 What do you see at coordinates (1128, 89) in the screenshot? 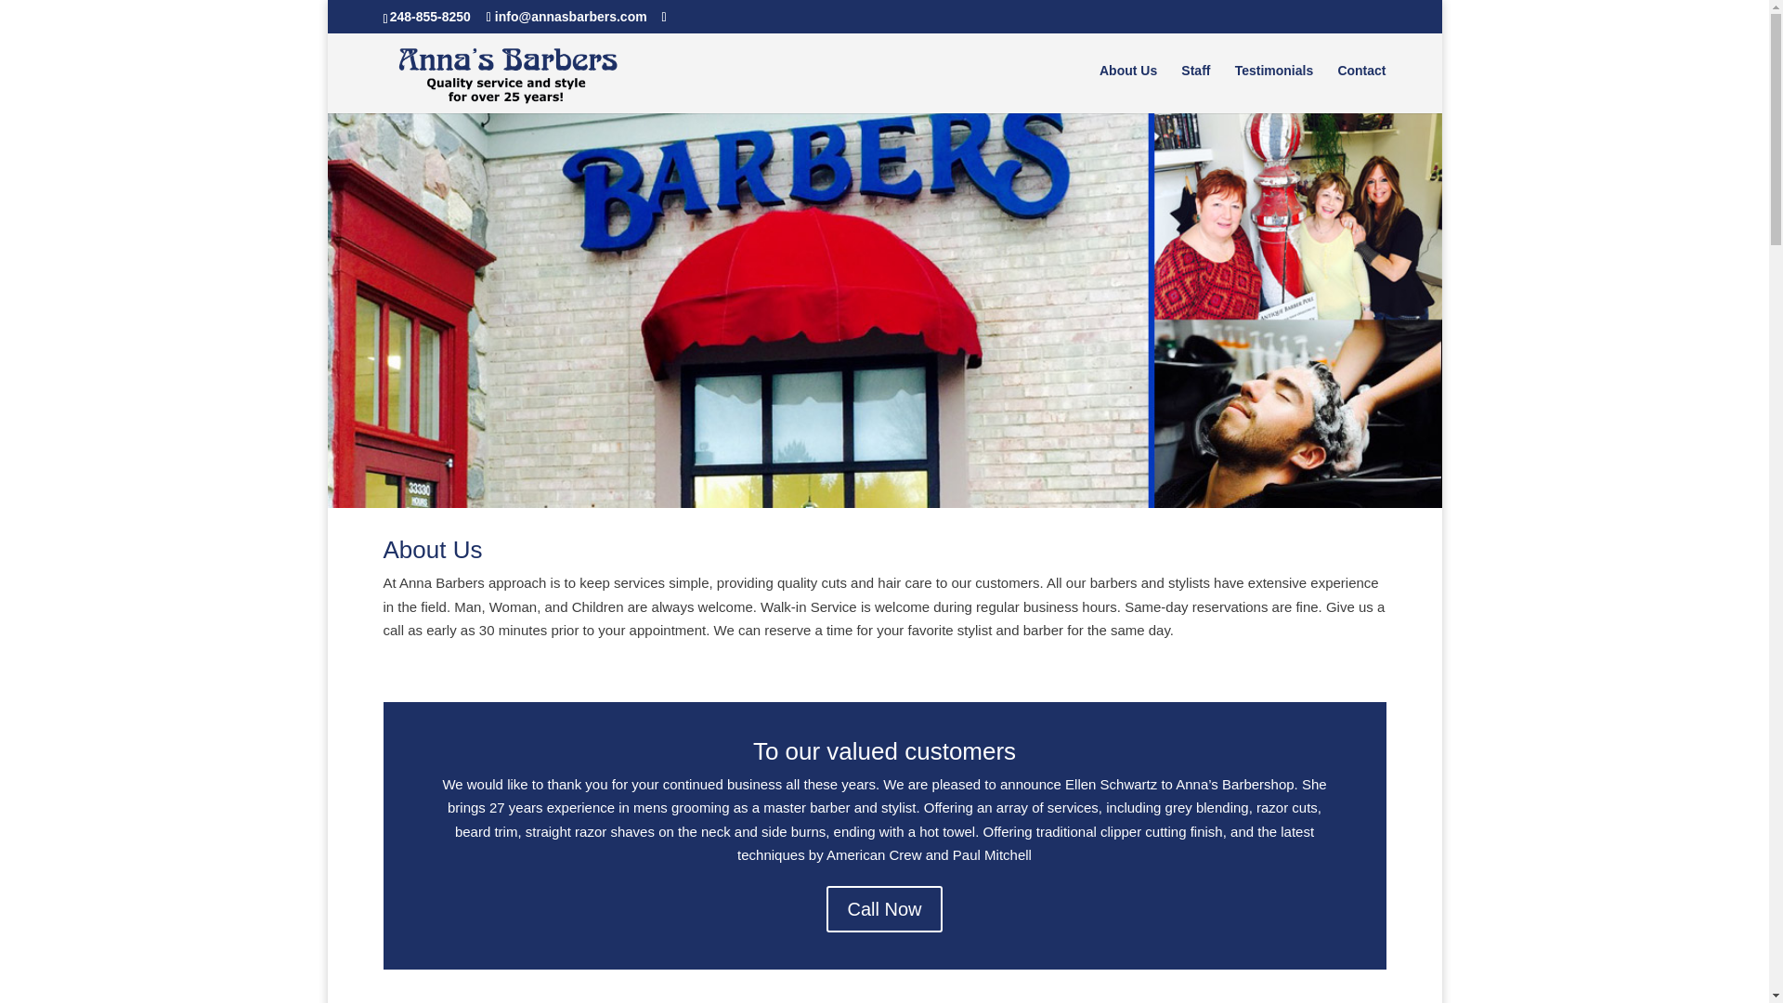
I see `About Us` at bounding box center [1128, 89].